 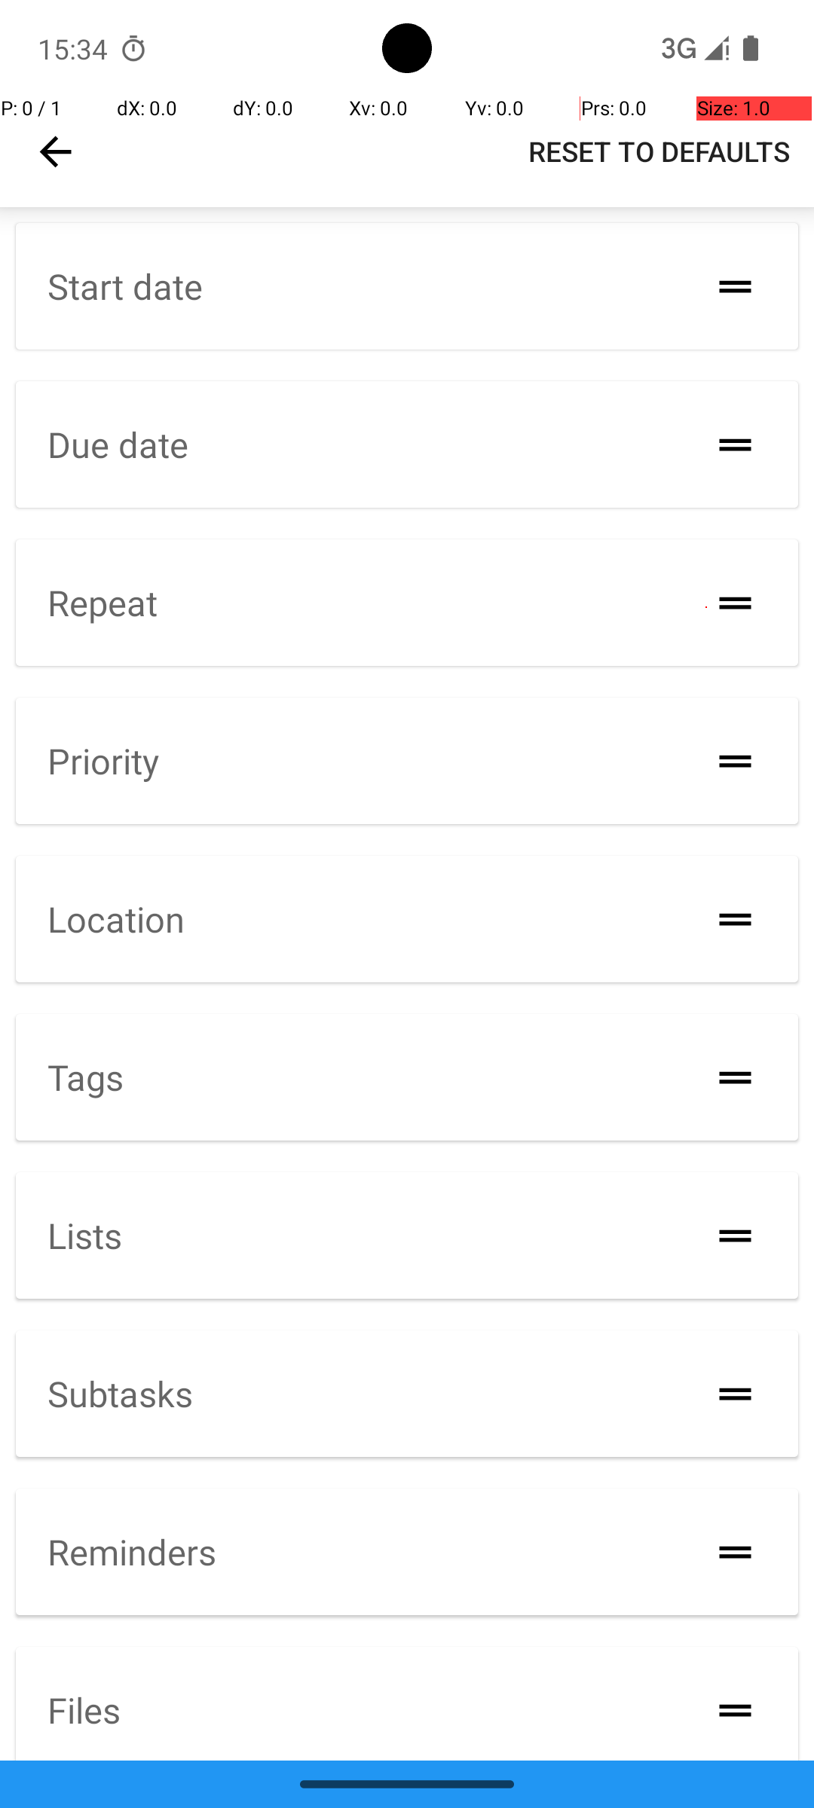 What do you see at coordinates (84, 1235) in the screenshot?
I see `Lists` at bounding box center [84, 1235].